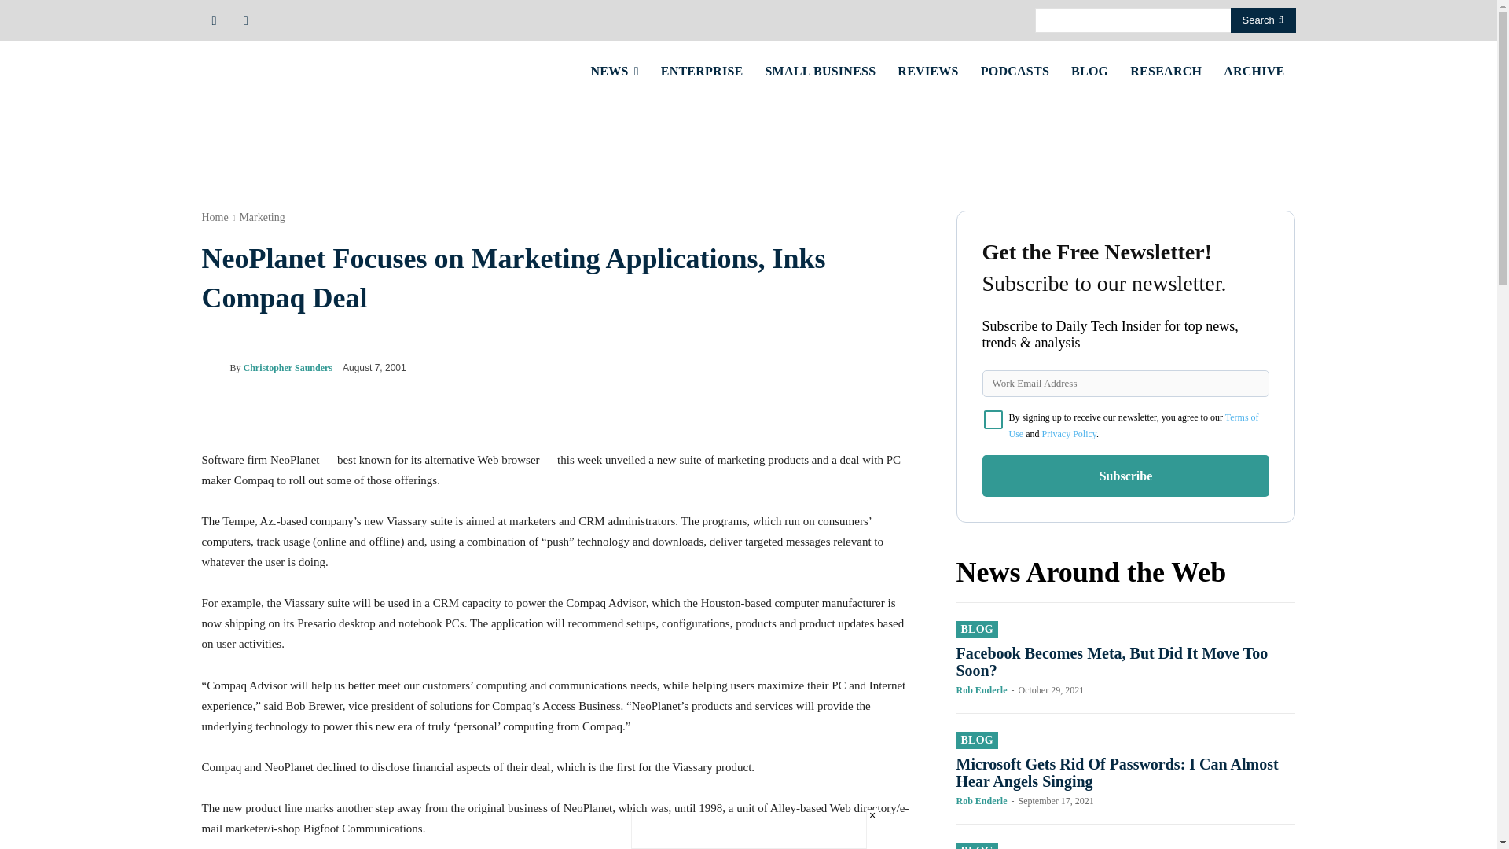 The width and height of the screenshot is (1509, 849). Describe the element at coordinates (1264, 20) in the screenshot. I see `Search` at that location.